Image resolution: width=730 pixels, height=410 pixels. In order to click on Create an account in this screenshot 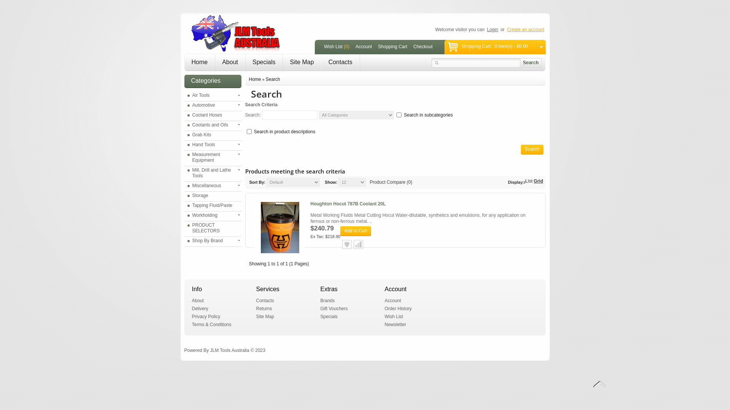, I will do `click(525, 30)`.